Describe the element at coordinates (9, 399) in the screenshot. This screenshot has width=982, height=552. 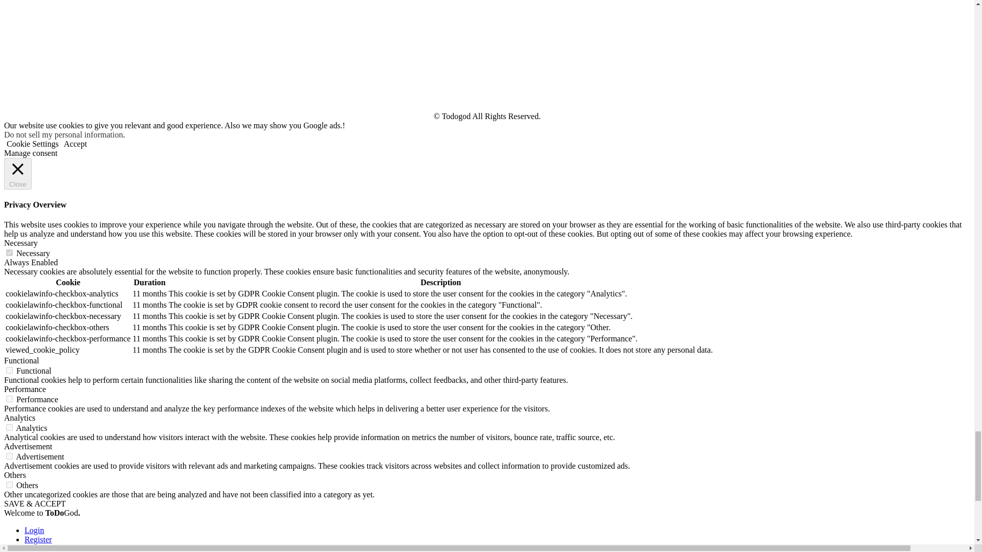
I see `on` at that location.